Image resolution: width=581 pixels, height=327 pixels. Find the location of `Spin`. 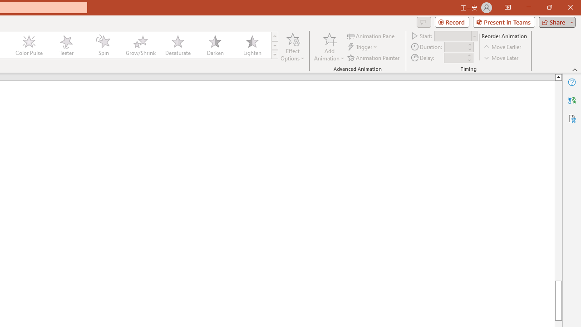

Spin is located at coordinates (103, 45).